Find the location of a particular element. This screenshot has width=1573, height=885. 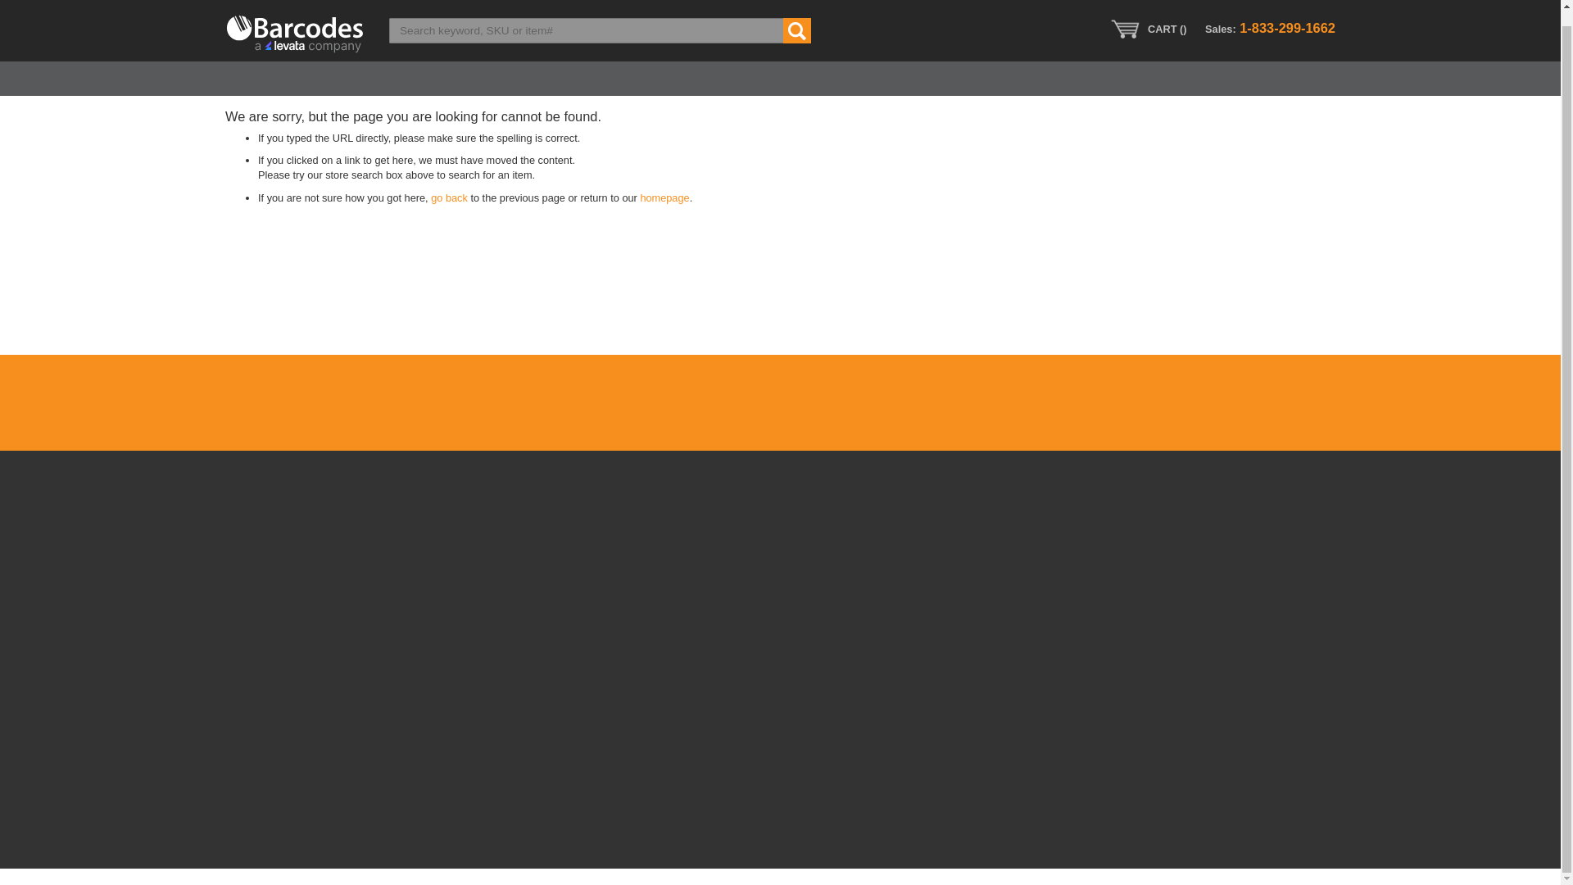

homepage is located at coordinates (664, 198).